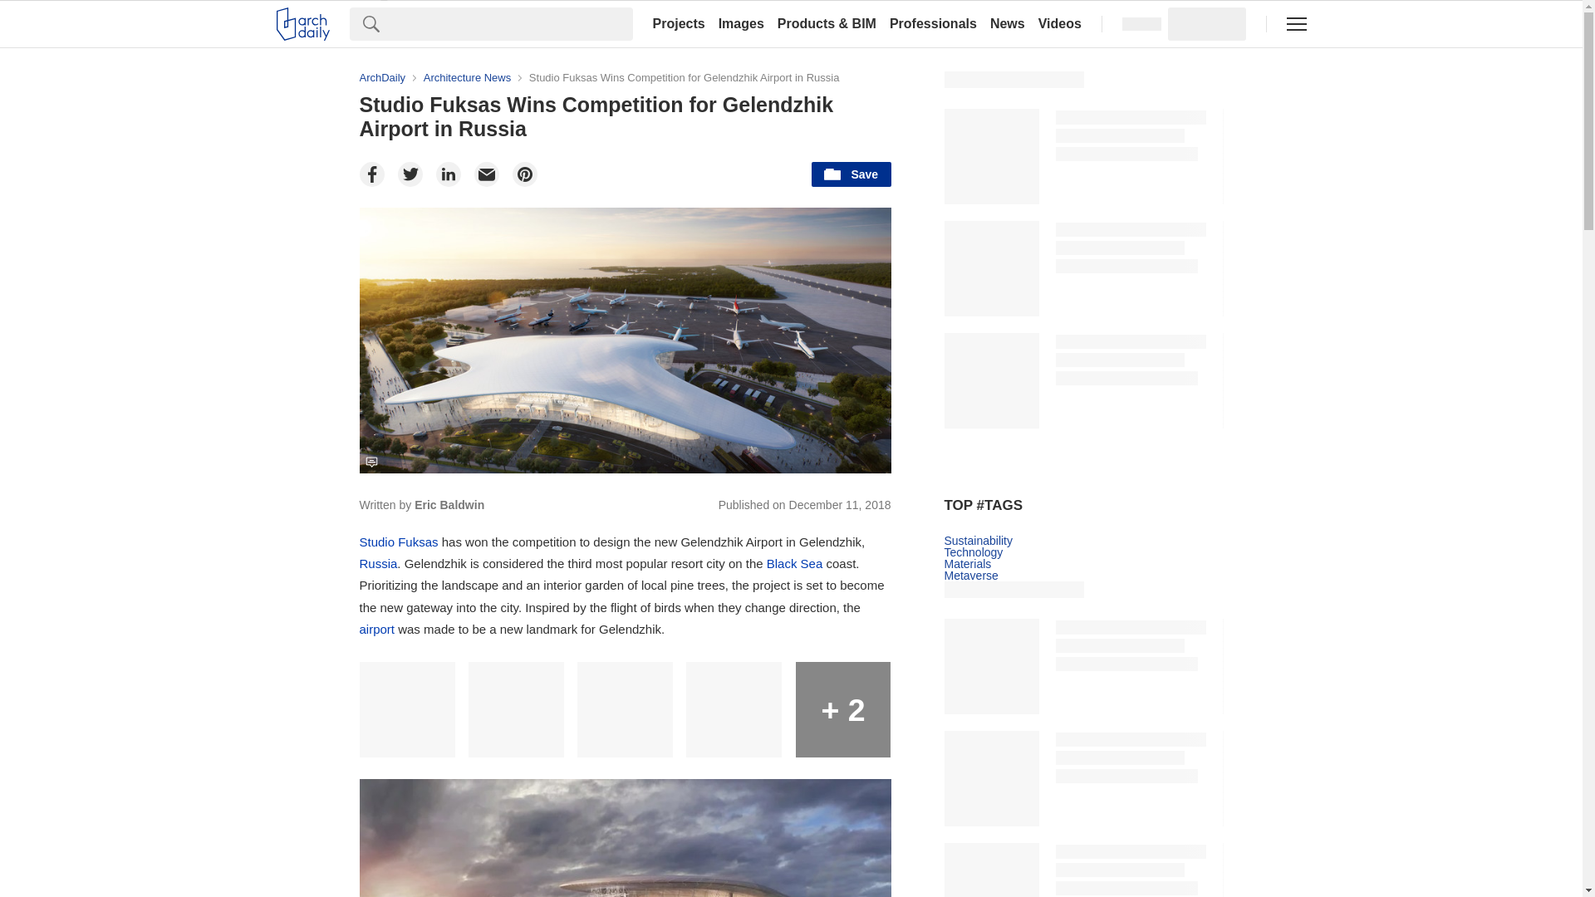 The width and height of the screenshot is (1595, 897). What do you see at coordinates (741, 23) in the screenshot?
I see `Images` at bounding box center [741, 23].